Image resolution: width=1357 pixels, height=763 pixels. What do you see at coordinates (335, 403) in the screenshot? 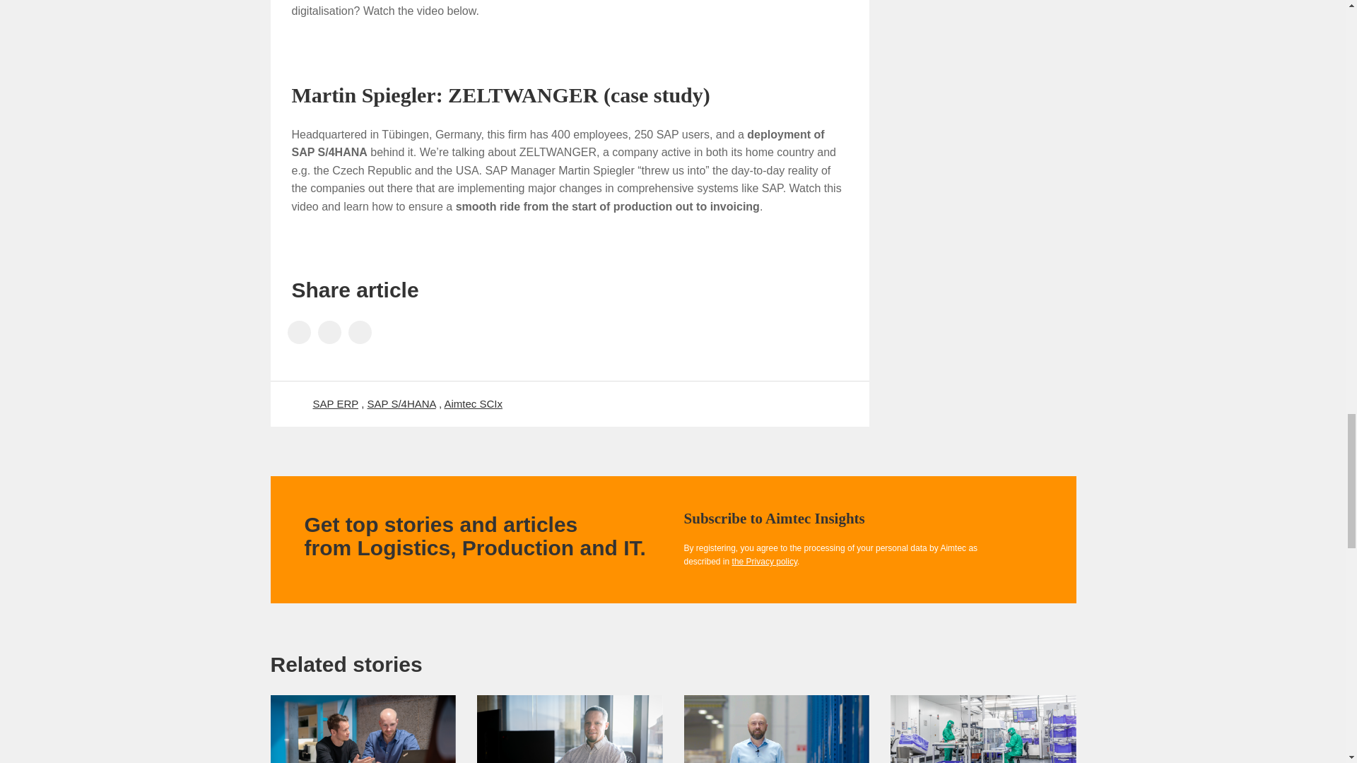
I see `SAP ERP` at bounding box center [335, 403].